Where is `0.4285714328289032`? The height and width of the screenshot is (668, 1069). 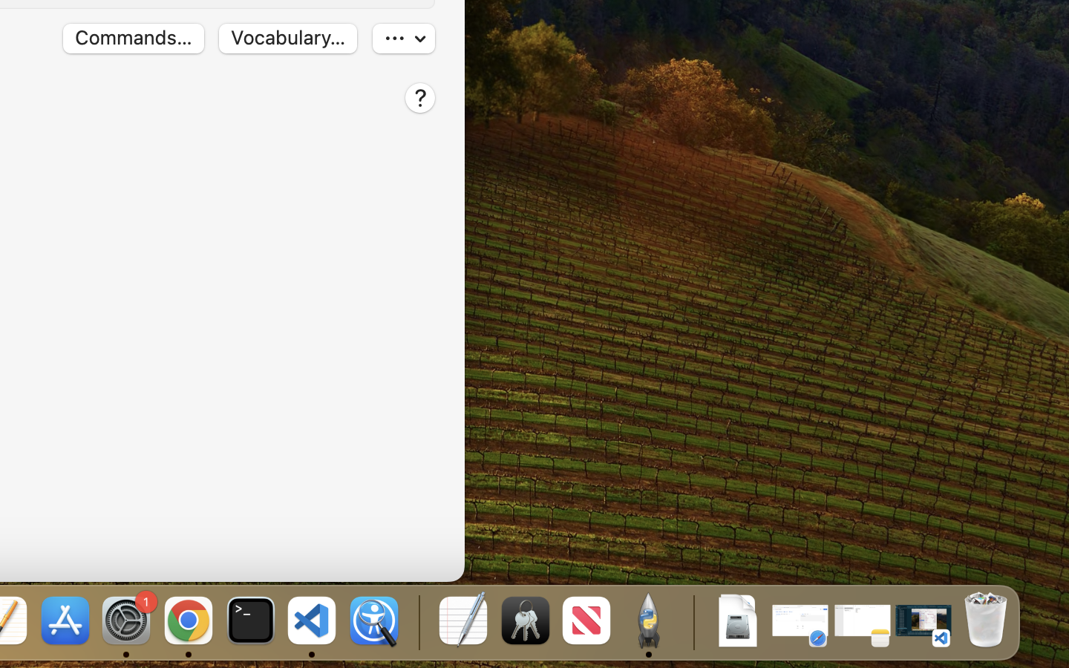
0.4285714328289032 is located at coordinates (417, 622).